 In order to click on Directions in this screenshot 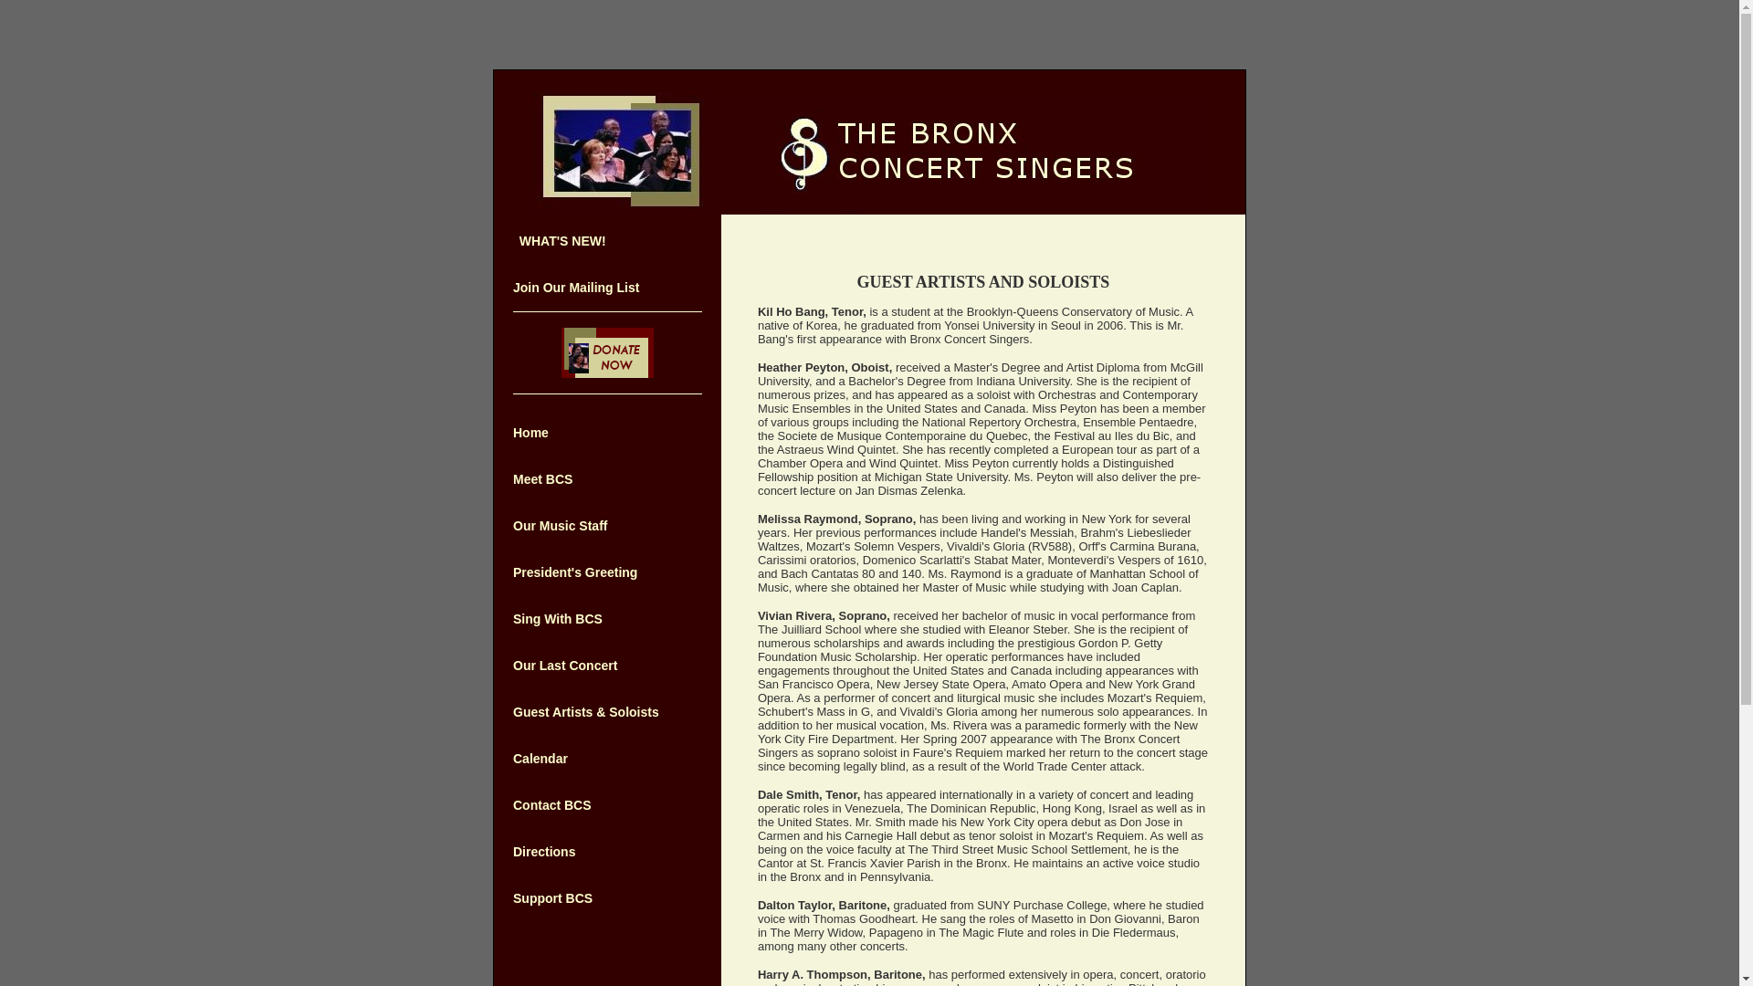, I will do `click(544, 851)`.